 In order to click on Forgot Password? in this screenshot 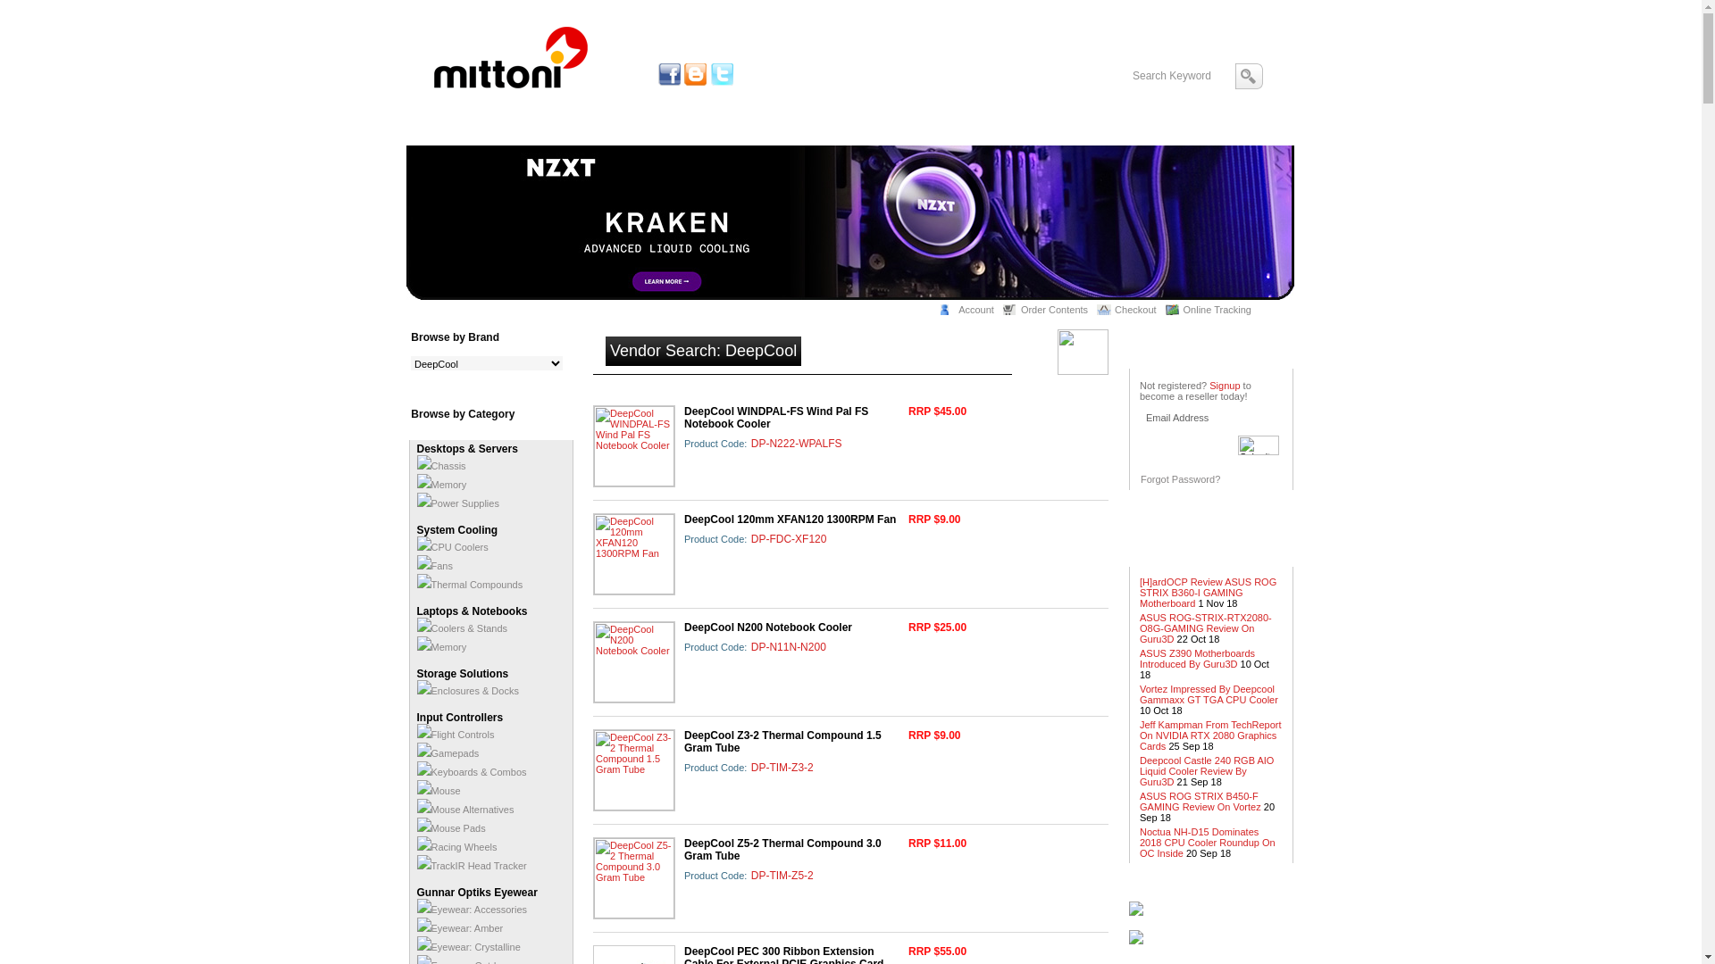, I will do `click(1181, 479)`.